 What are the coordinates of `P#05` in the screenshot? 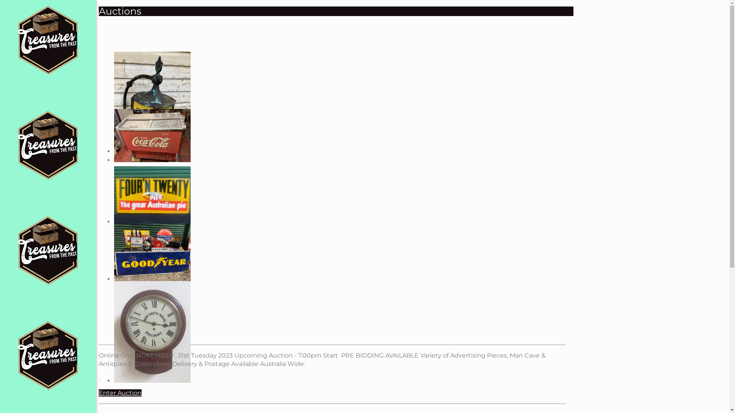 It's located at (152, 252).